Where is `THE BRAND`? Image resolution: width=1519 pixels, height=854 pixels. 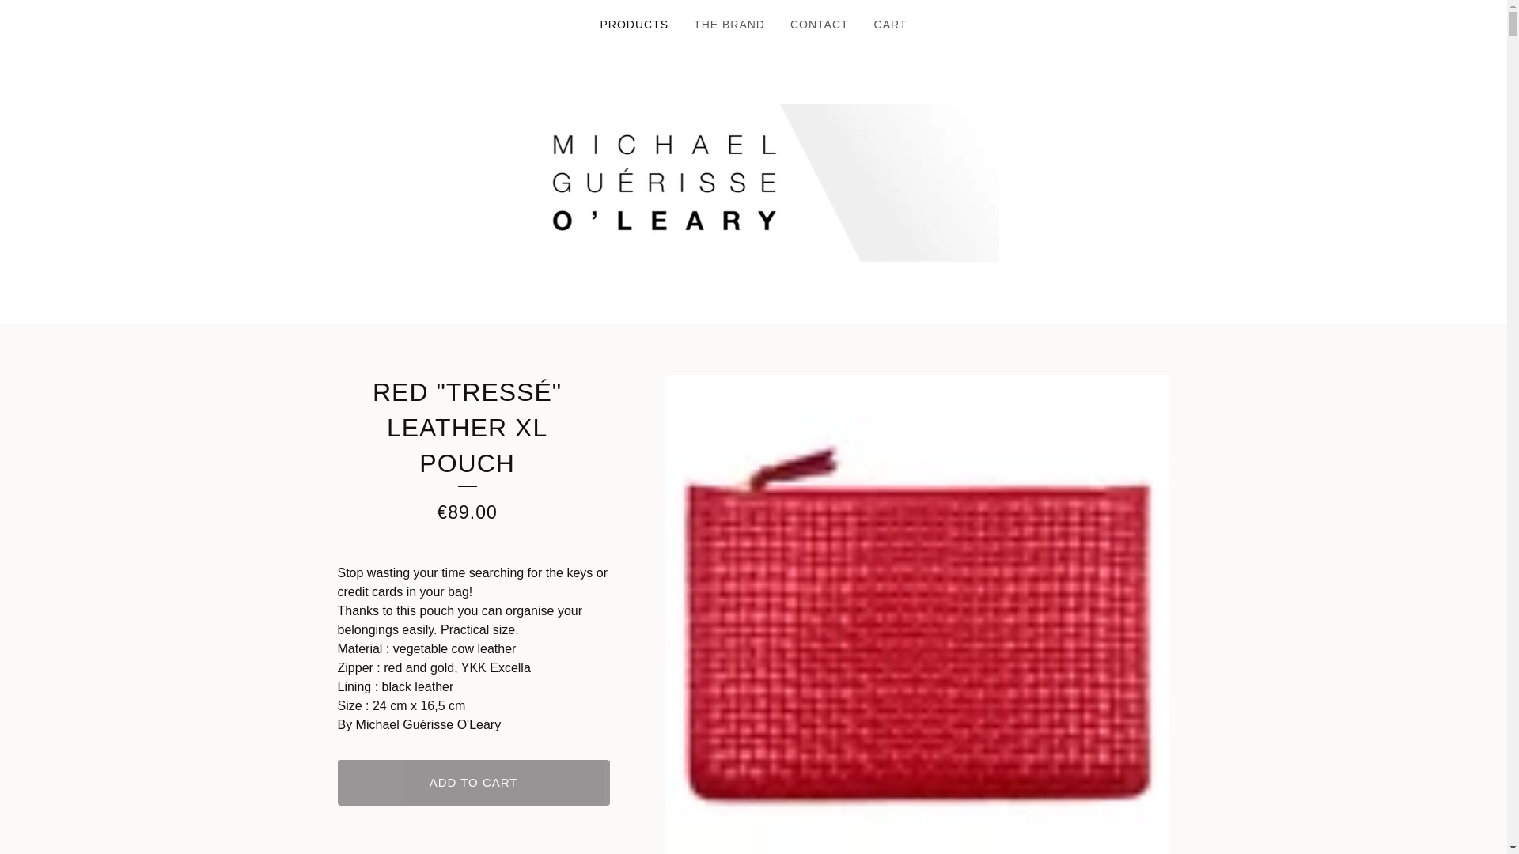
THE BRAND is located at coordinates (729, 25).